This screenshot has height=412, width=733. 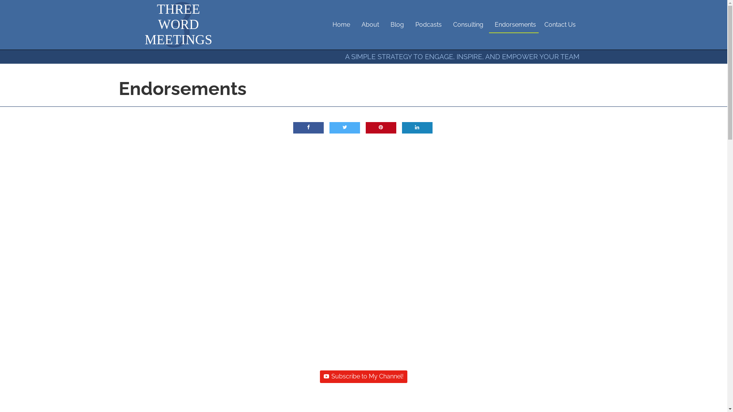 I want to click on Blog, so click(x=397, y=25).